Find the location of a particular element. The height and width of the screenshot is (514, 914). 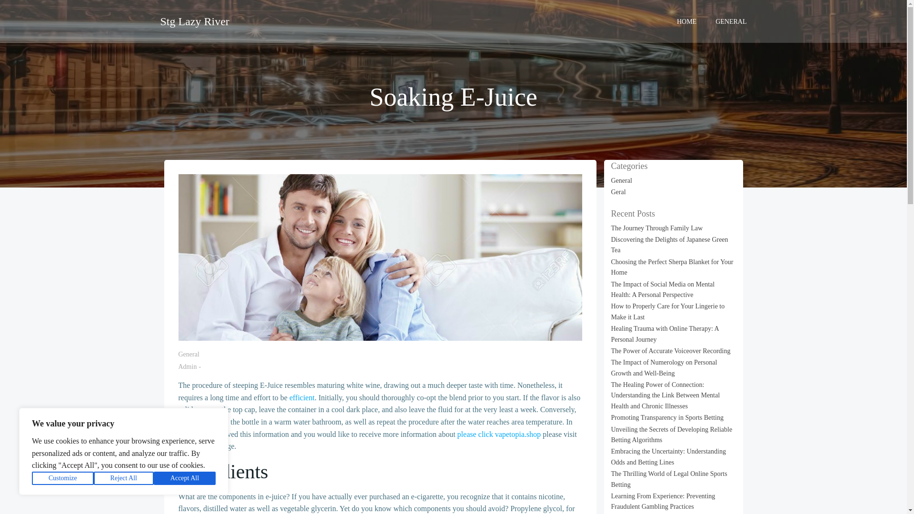

Stg Lazy River is located at coordinates (194, 21).